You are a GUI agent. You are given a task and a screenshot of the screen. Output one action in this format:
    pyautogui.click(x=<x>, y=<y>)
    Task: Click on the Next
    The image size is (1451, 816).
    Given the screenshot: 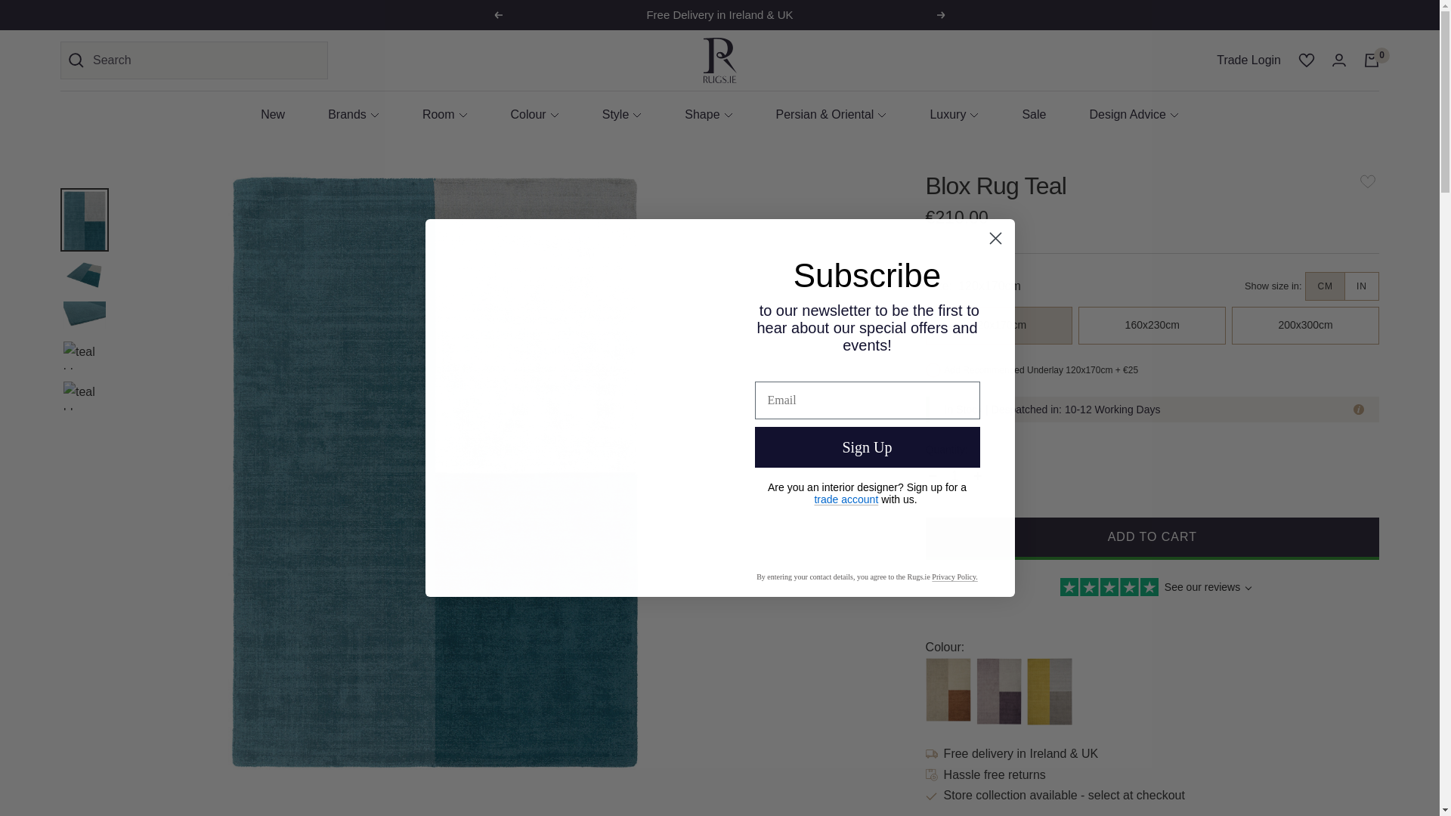 What is the action you would take?
    pyautogui.click(x=942, y=15)
    